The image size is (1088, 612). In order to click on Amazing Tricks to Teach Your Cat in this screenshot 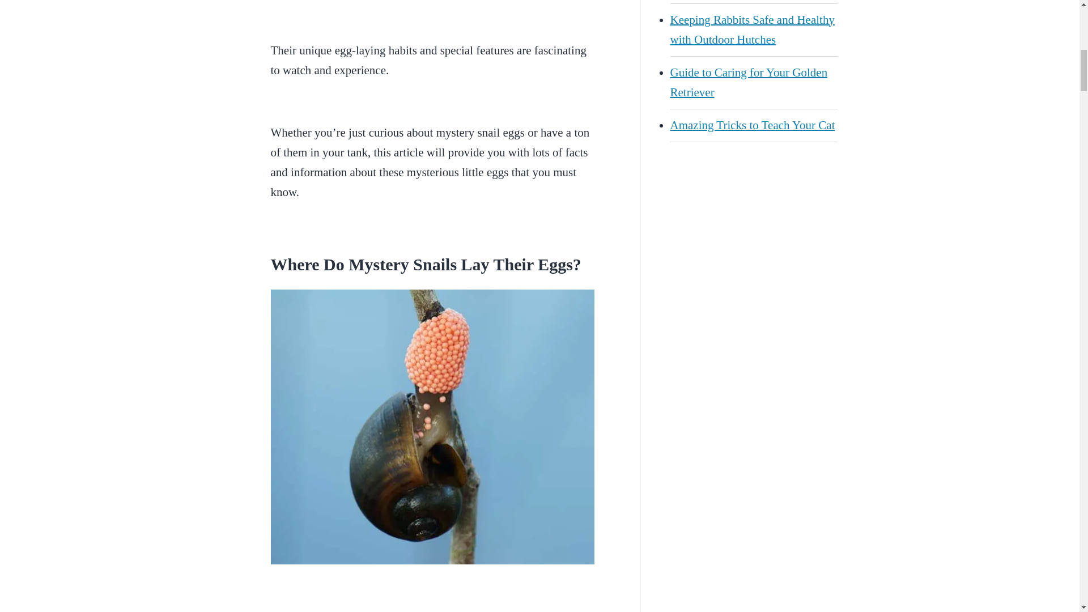, I will do `click(753, 125)`.